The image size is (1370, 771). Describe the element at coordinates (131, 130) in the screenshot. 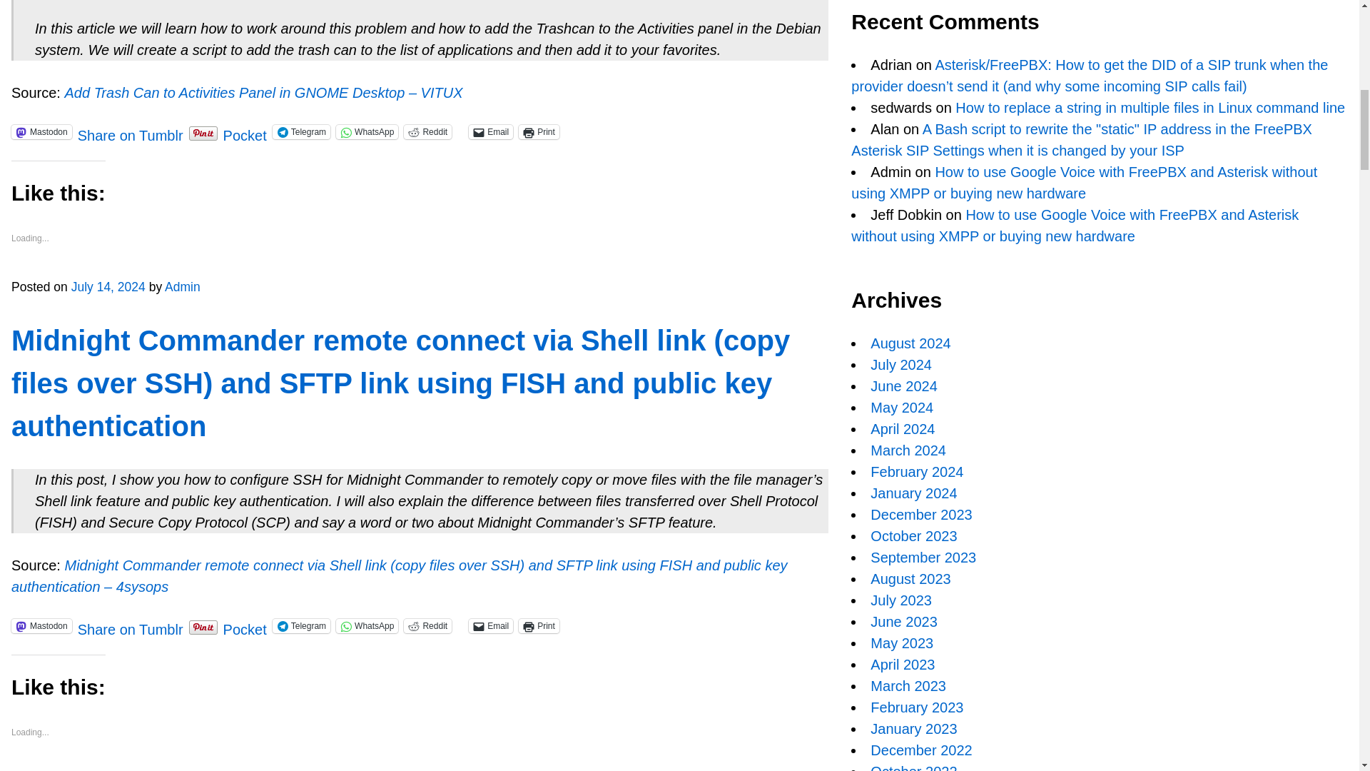

I see `Share on Tumblr` at that location.